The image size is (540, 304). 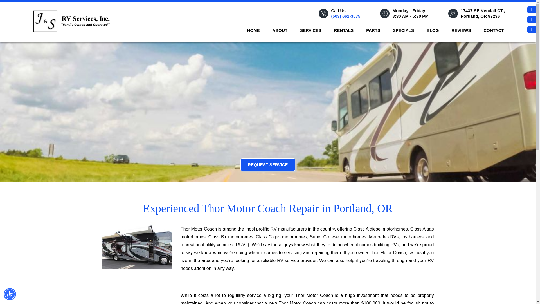 I want to click on CONTACT, so click(x=494, y=30).